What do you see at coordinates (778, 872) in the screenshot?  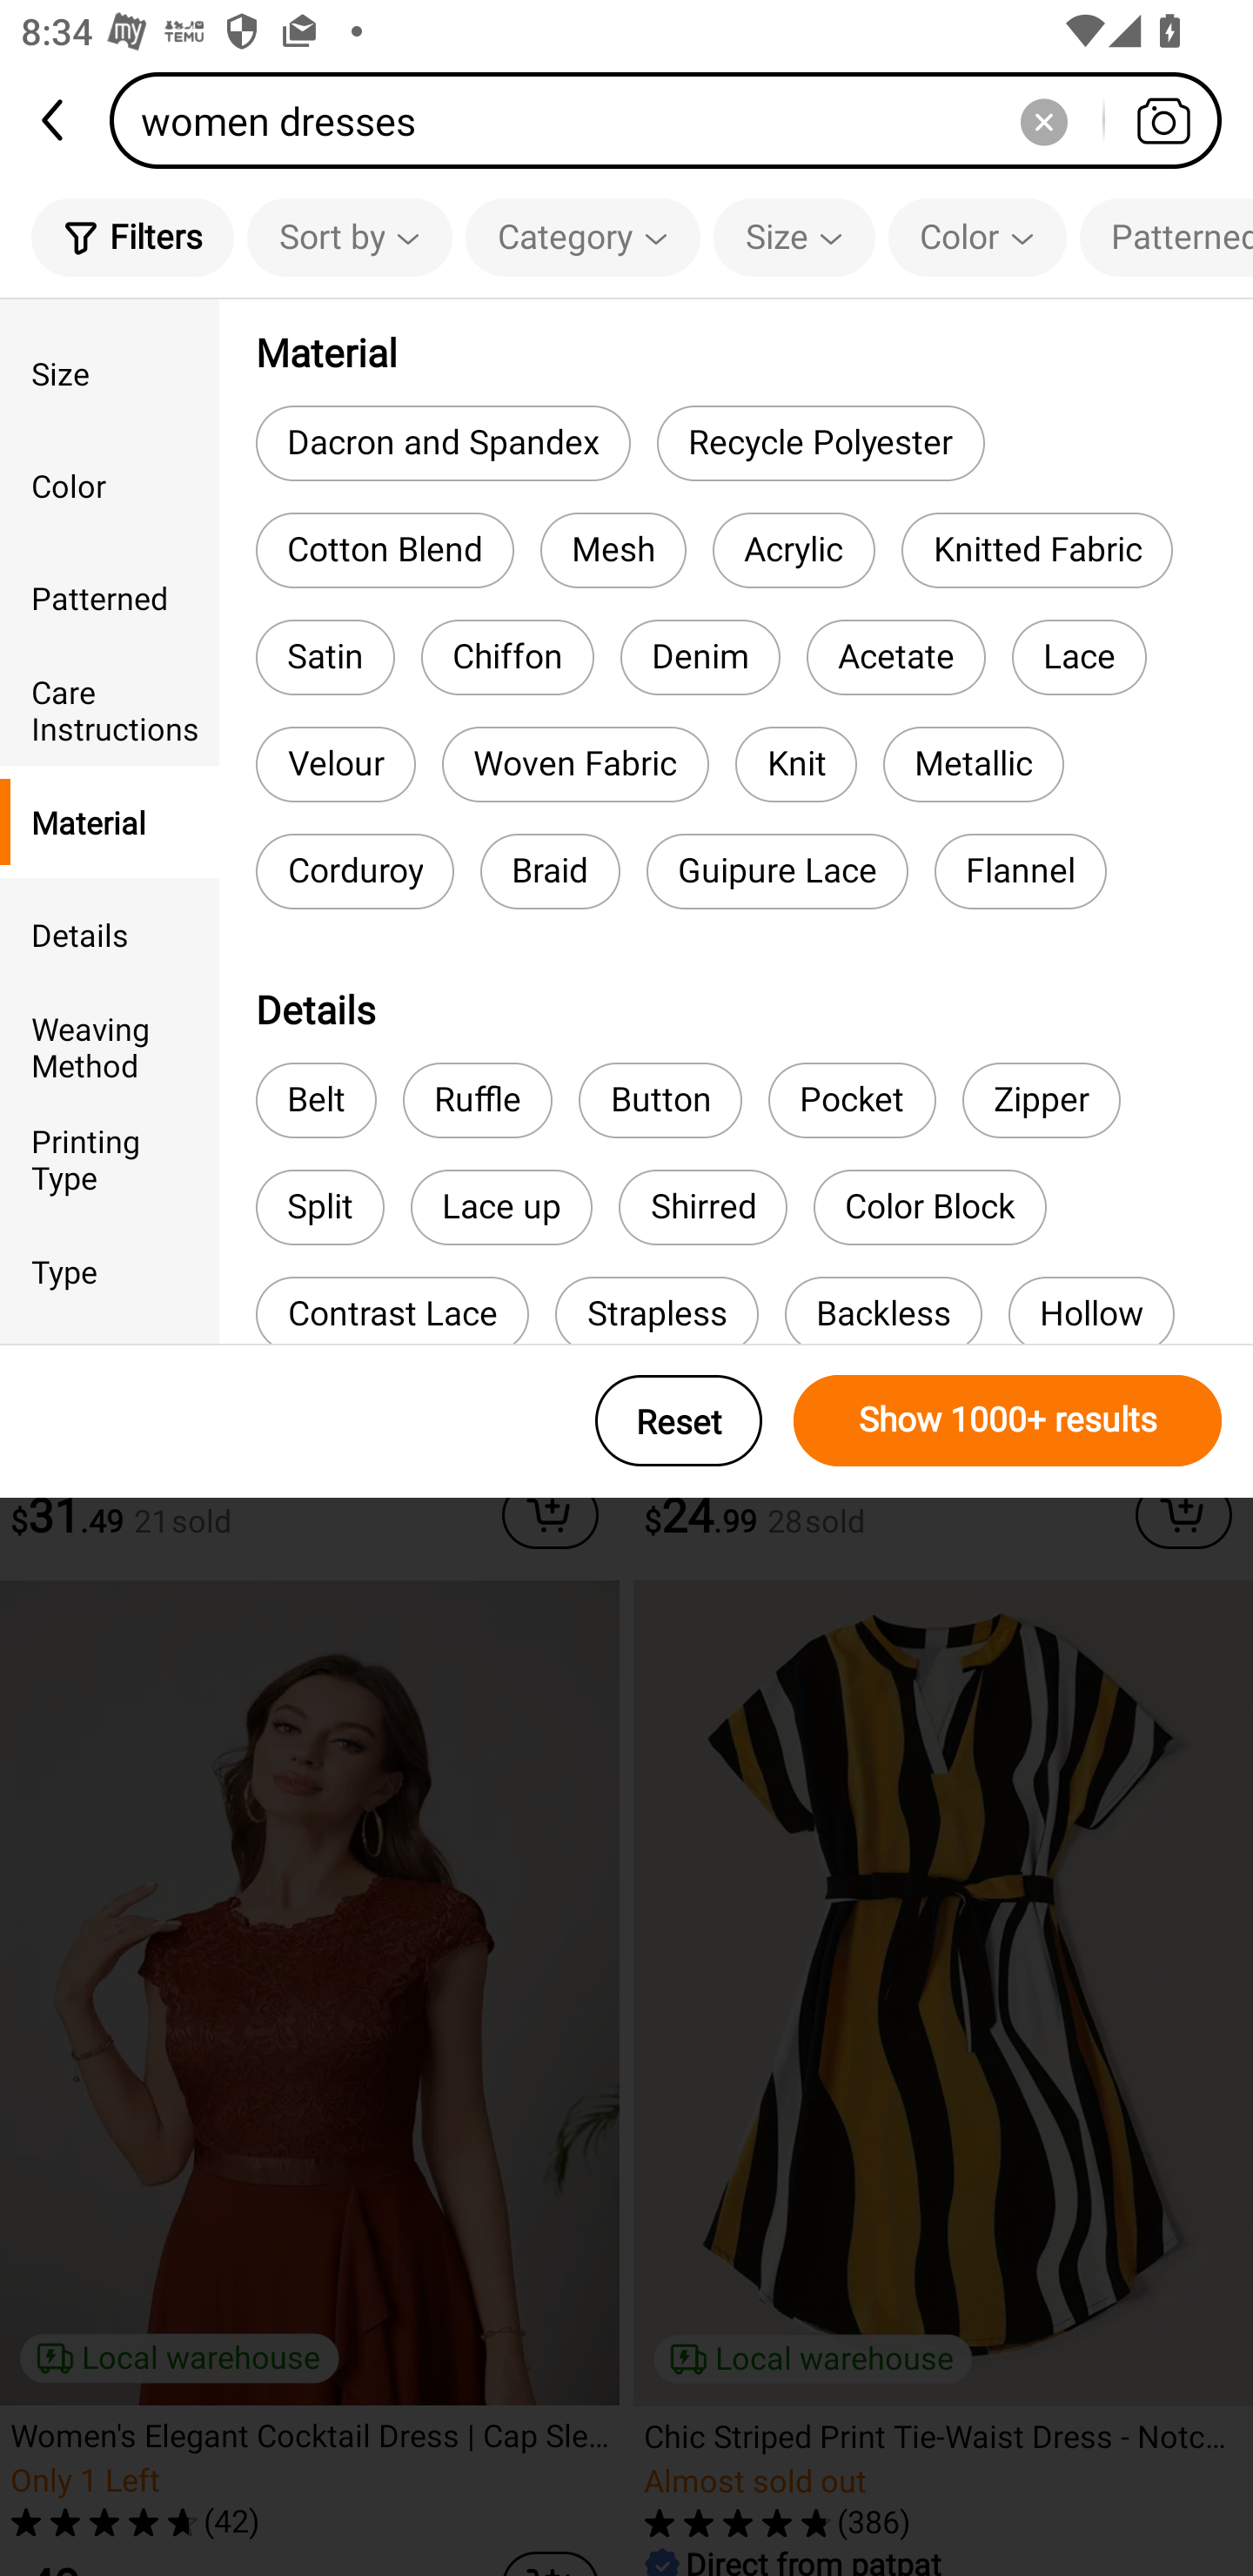 I see `Guipure Lace` at bounding box center [778, 872].